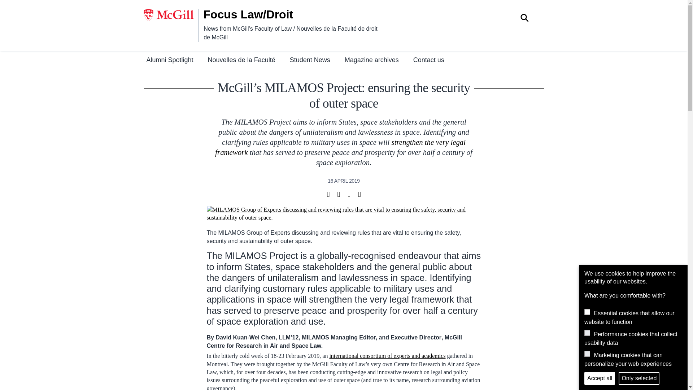  I want to click on Search, so click(524, 19).